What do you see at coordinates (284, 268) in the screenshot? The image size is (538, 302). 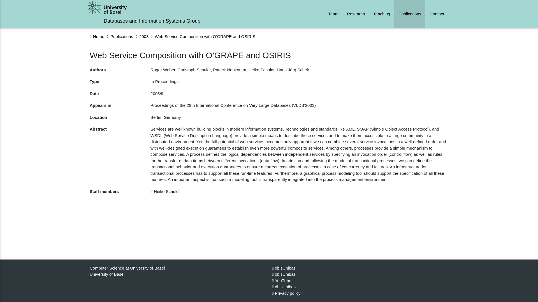 I see `dbisUnibas` at bounding box center [284, 268].